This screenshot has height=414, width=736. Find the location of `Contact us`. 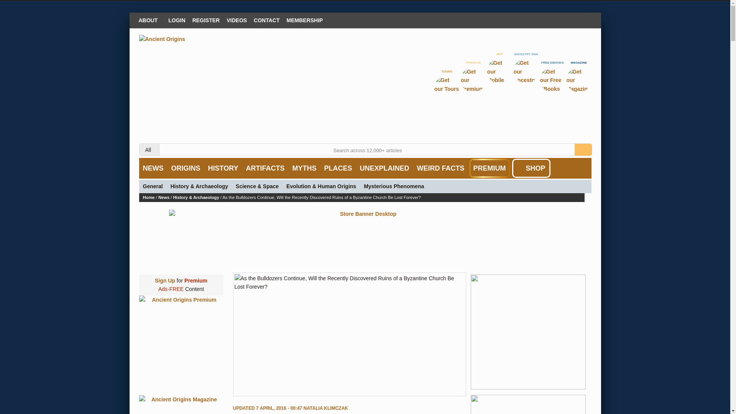

Contact us is located at coordinates (266, 20).